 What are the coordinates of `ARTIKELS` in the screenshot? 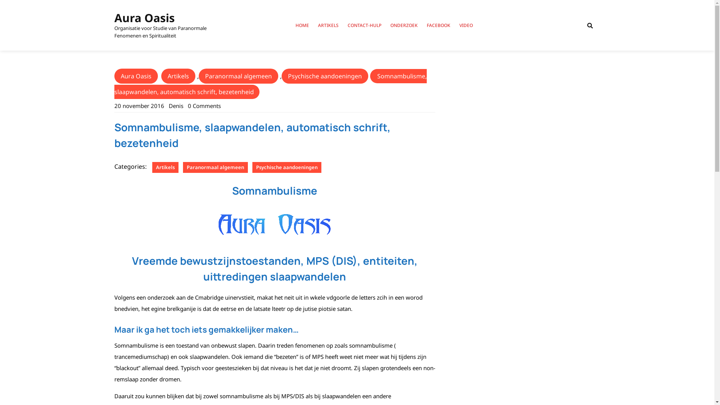 It's located at (328, 25).